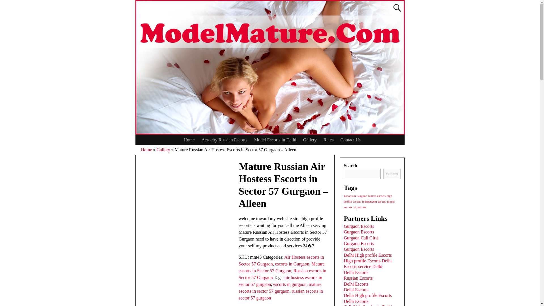 The width and height of the screenshot is (544, 306). What do you see at coordinates (281, 260) in the screenshot?
I see `Air Hostess escorts in Sector 57 Gurgaon` at bounding box center [281, 260].